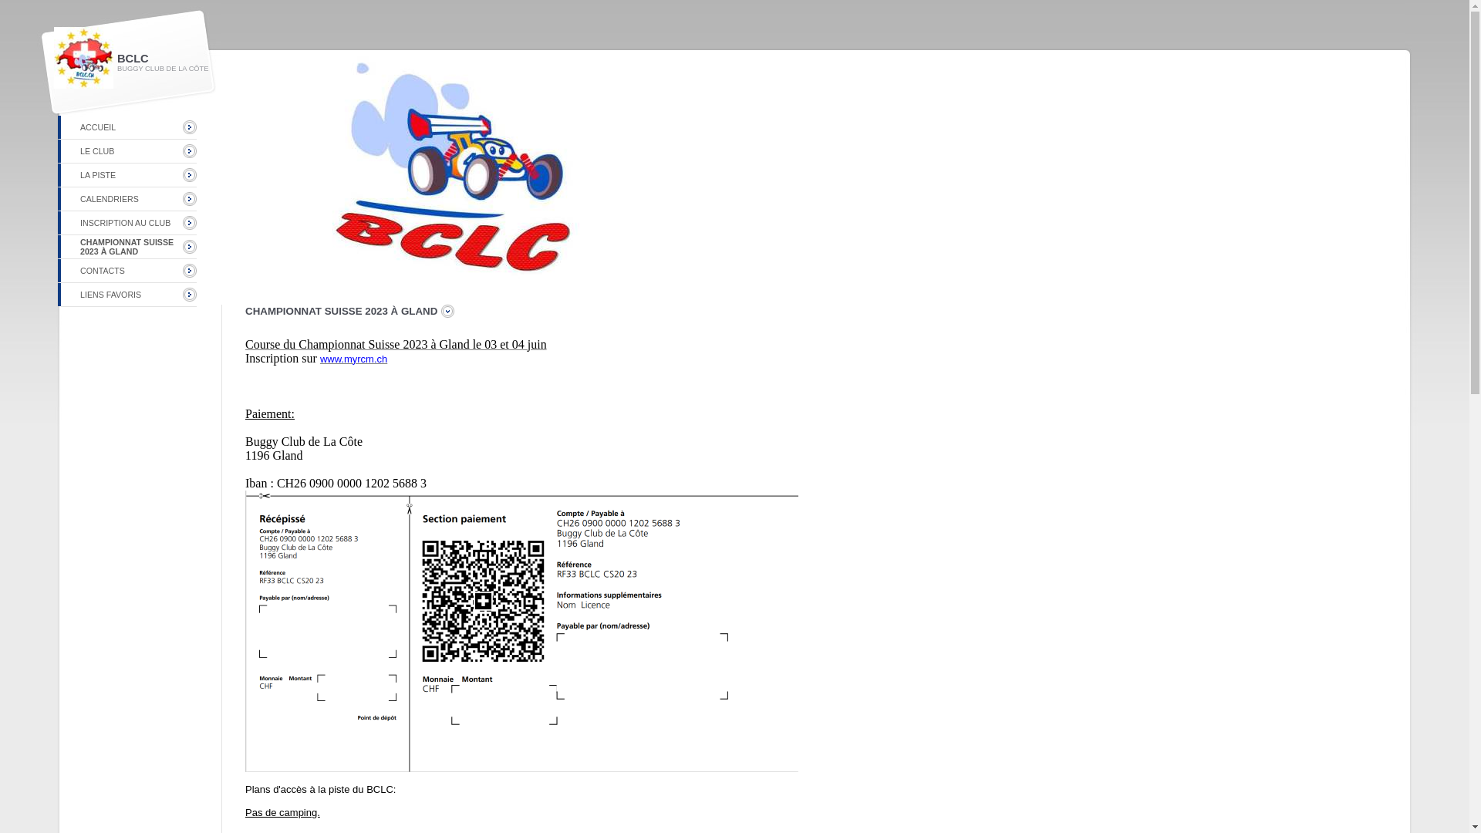  What do you see at coordinates (103, 271) in the screenshot?
I see `CONTACTS` at bounding box center [103, 271].